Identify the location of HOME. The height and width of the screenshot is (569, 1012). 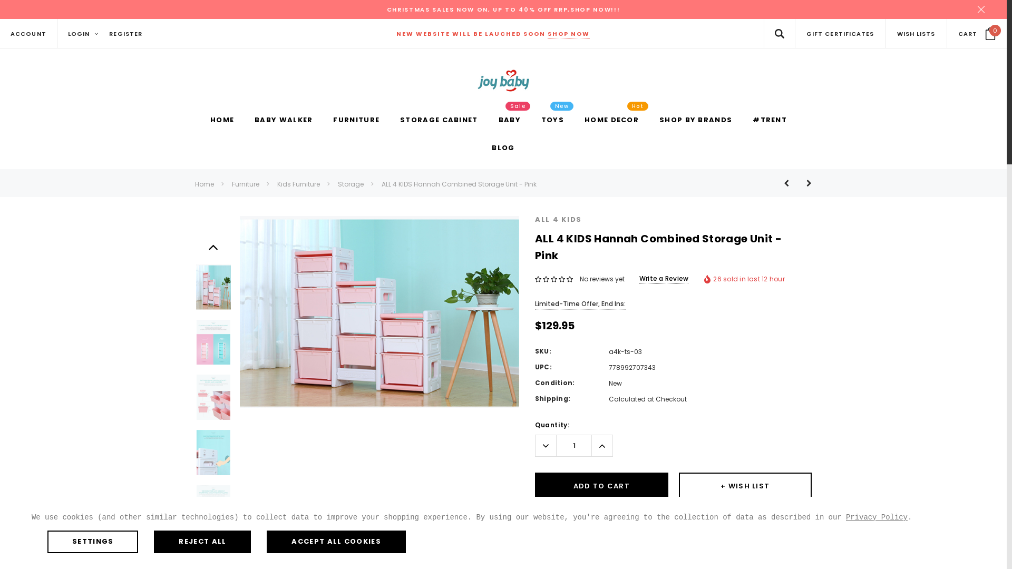
(222, 121).